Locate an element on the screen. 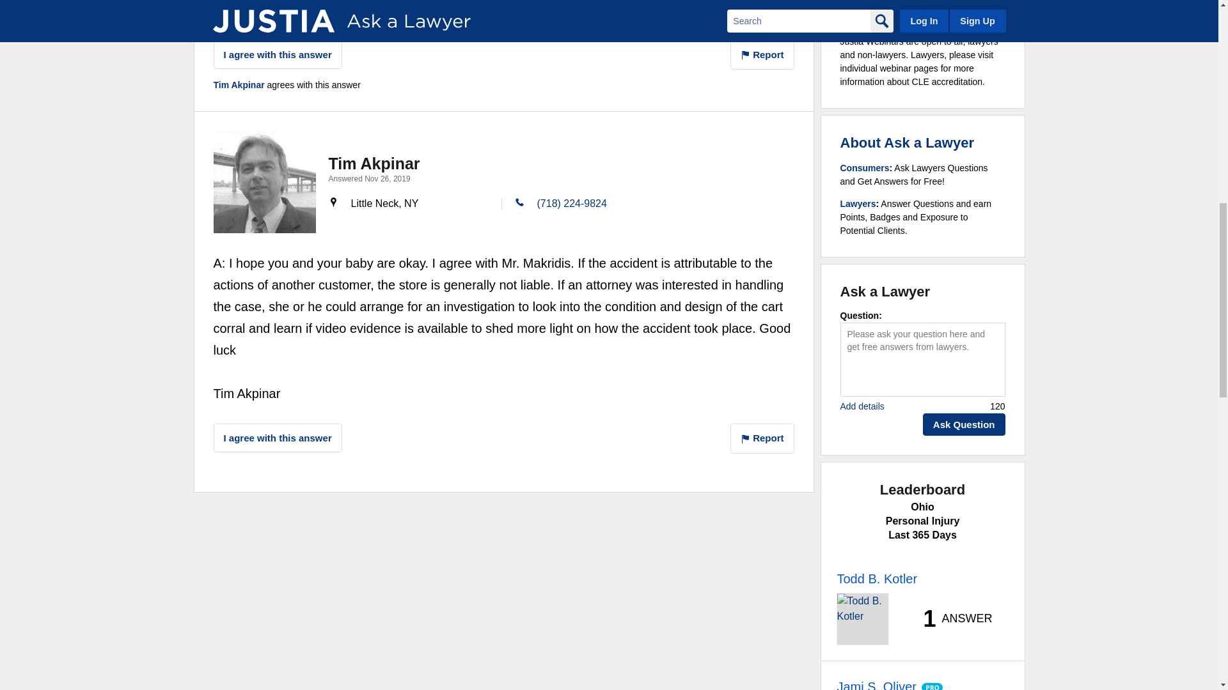 Image resolution: width=1228 pixels, height=690 pixels. Ask a Lawyer - FAQs - Consumers is located at coordinates (865, 167).